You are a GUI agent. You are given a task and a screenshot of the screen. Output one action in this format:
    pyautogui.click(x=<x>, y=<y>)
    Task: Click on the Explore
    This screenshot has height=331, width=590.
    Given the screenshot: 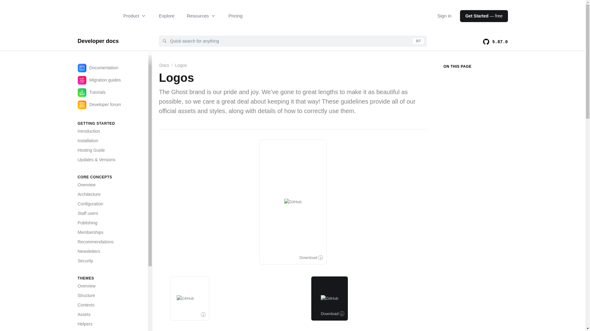 What is the action you would take?
    pyautogui.click(x=167, y=16)
    